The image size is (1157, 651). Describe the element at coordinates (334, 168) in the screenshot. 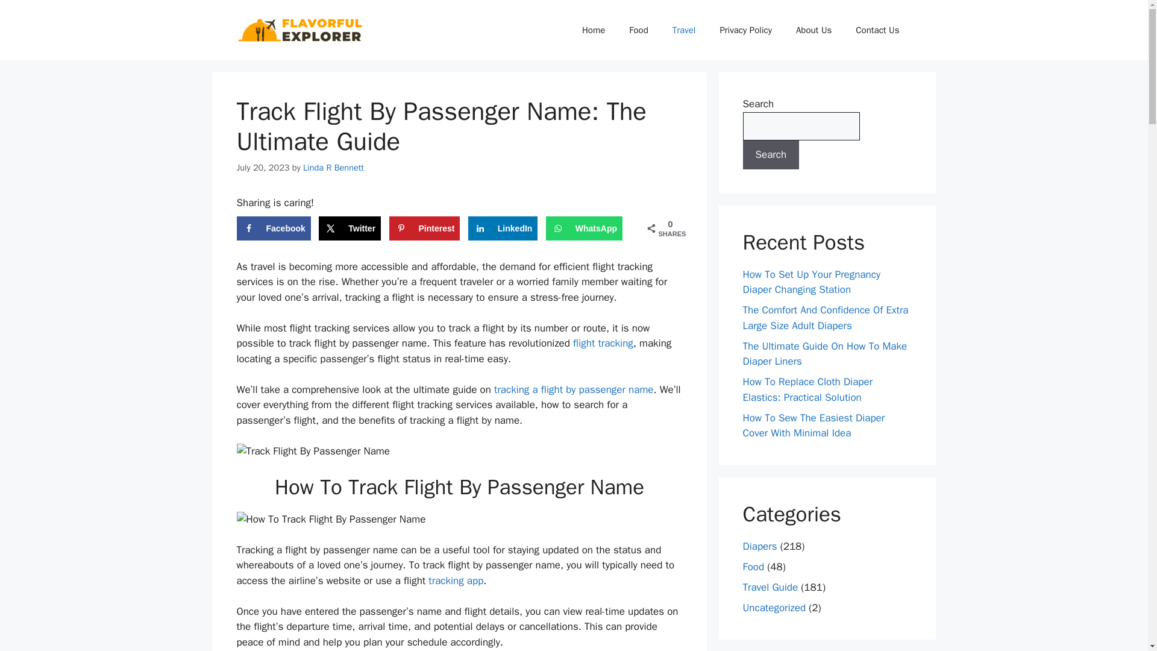

I see `View all posts by Linda R Bennett` at that location.